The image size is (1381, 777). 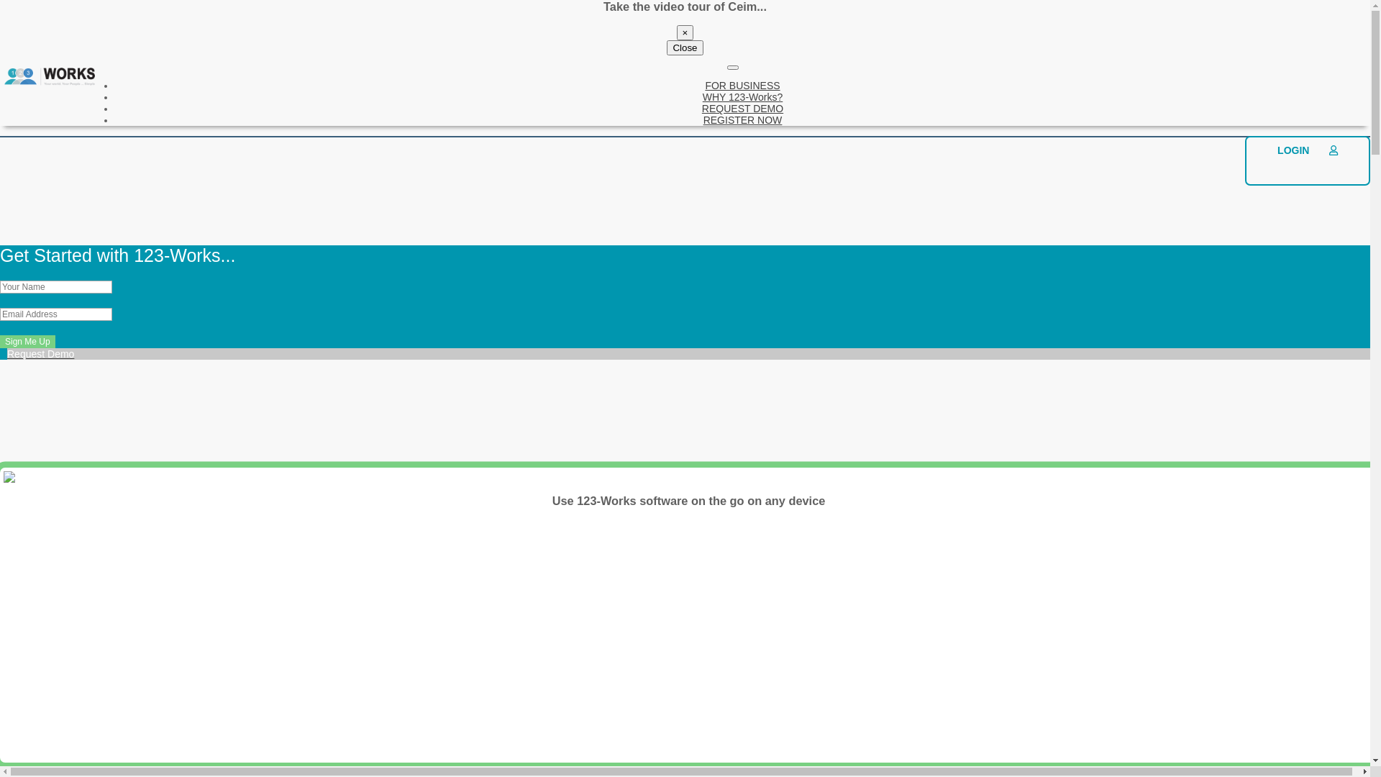 I want to click on REQUEST DEMO, so click(x=742, y=109).